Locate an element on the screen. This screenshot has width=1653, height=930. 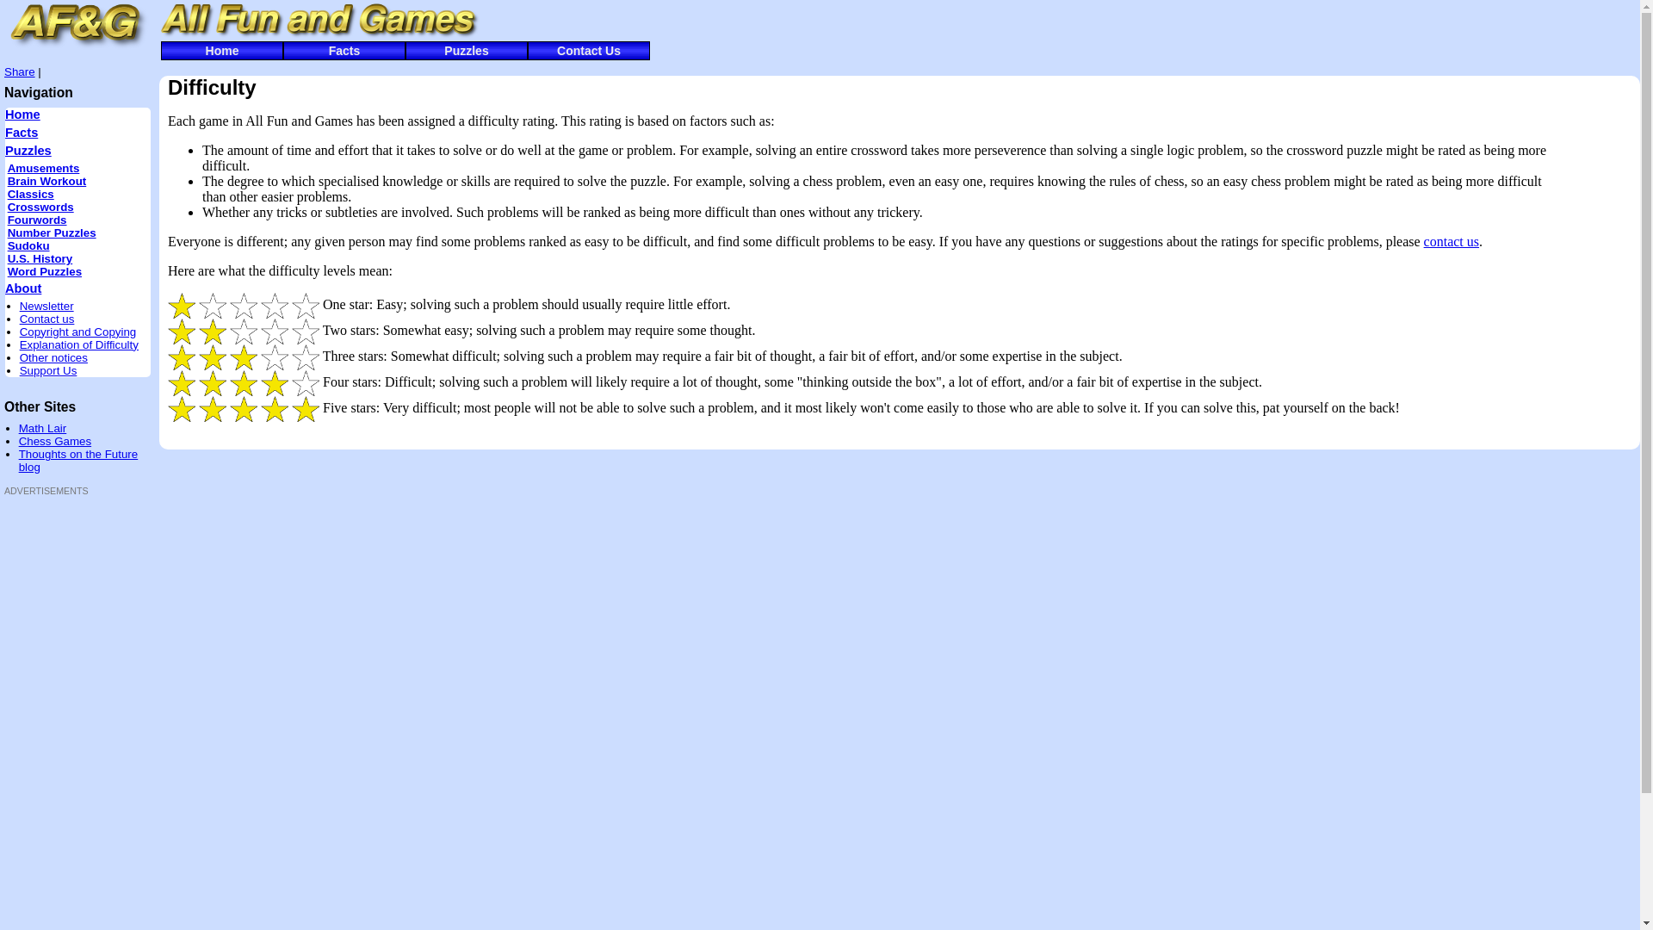
contact us is located at coordinates (1452, 241).